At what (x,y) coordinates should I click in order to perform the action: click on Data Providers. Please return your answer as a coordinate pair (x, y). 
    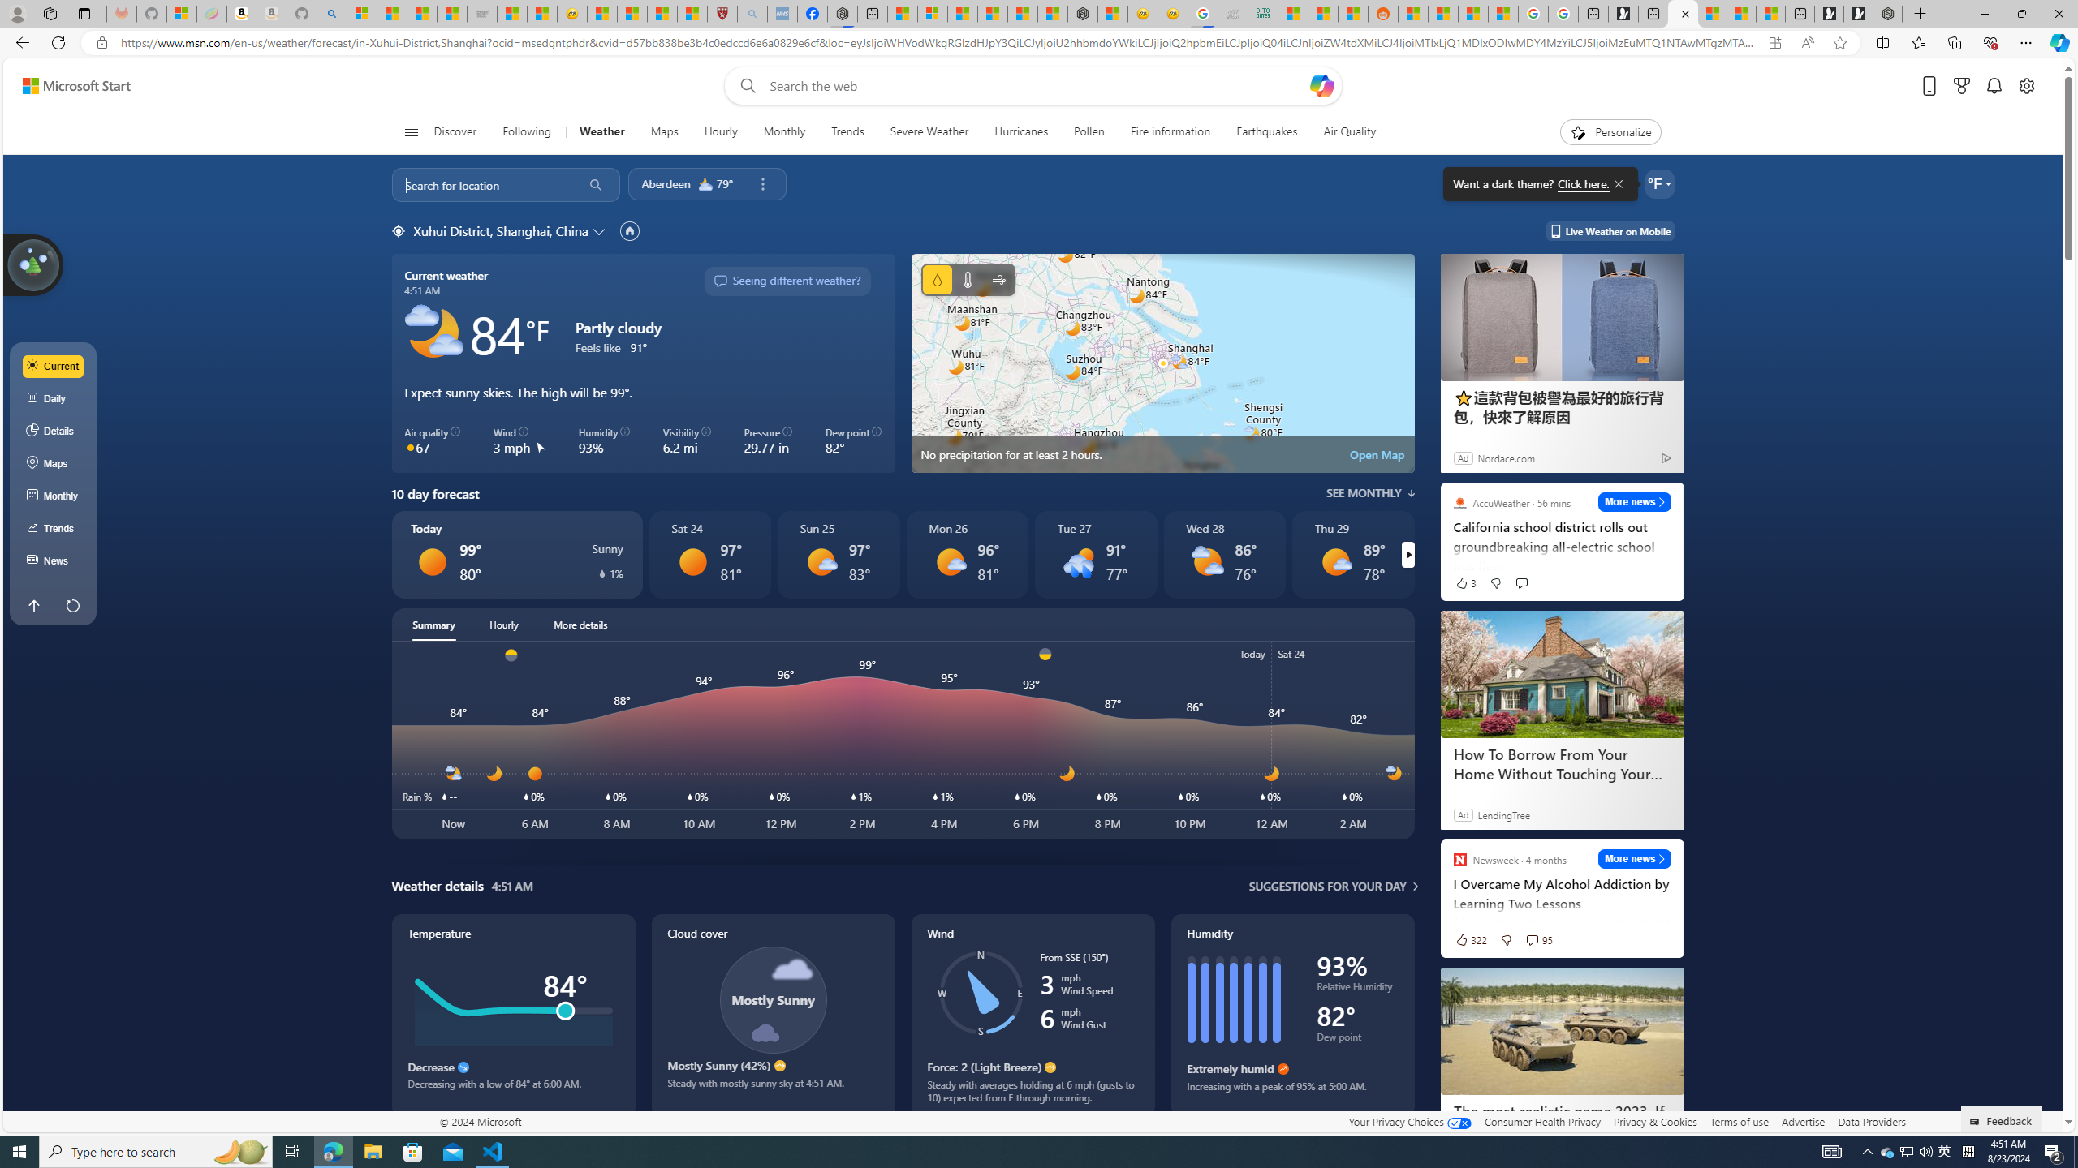
    Looking at the image, I should click on (1871, 1121).